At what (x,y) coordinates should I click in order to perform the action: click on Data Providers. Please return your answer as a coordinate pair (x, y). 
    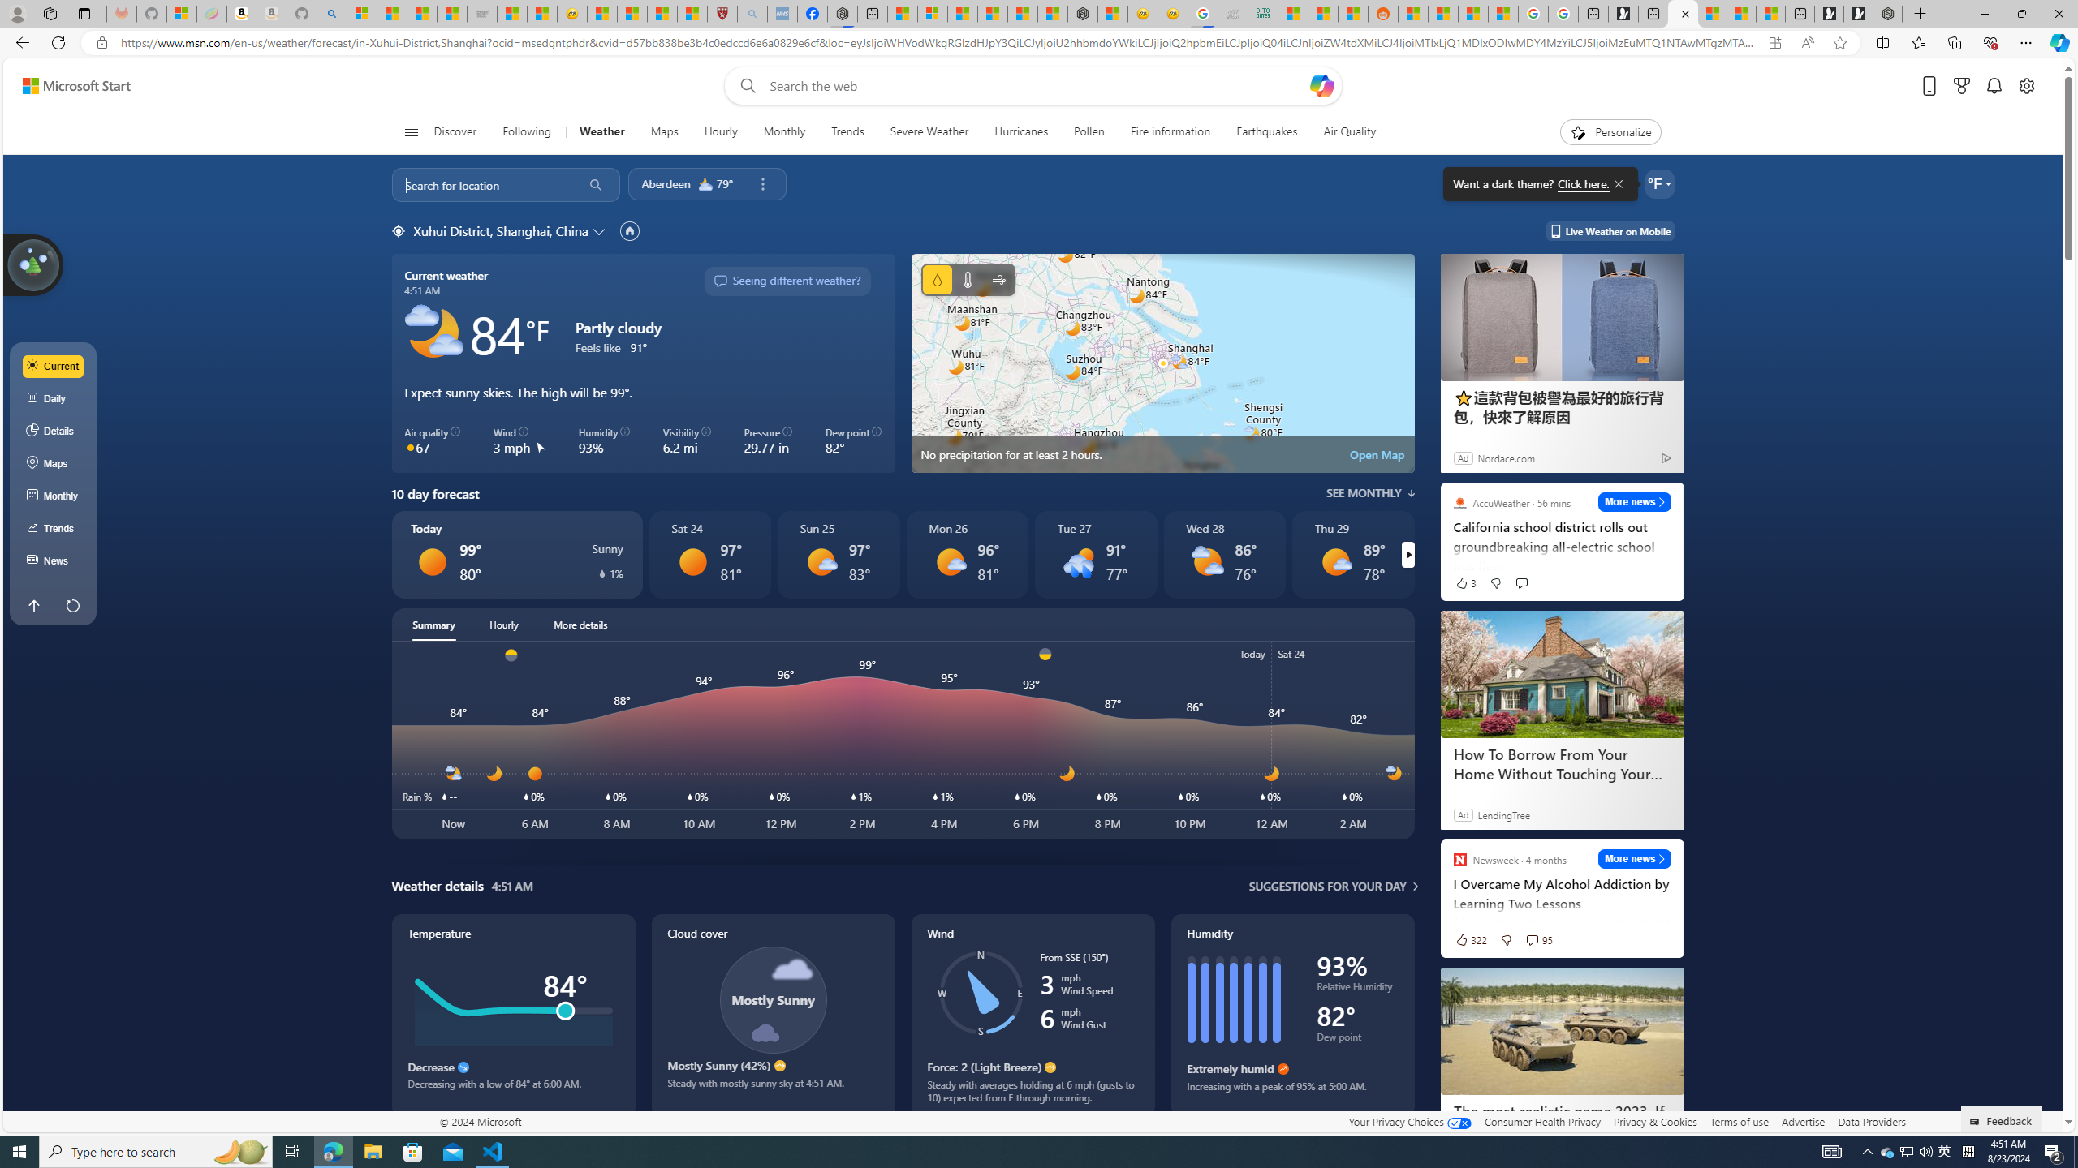
    Looking at the image, I should click on (1871, 1121).